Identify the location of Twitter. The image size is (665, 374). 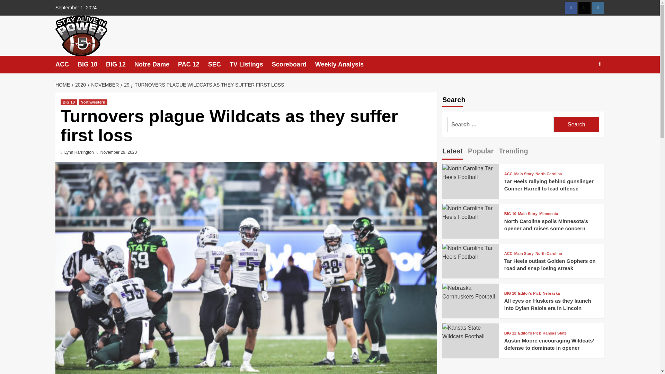
(584, 8).